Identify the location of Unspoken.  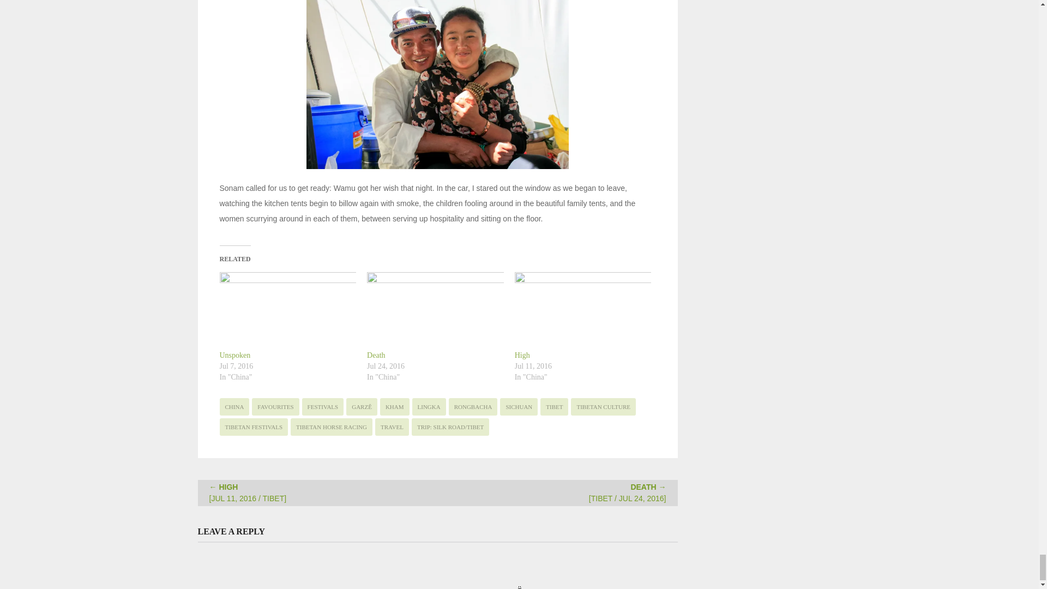
(287, 311).